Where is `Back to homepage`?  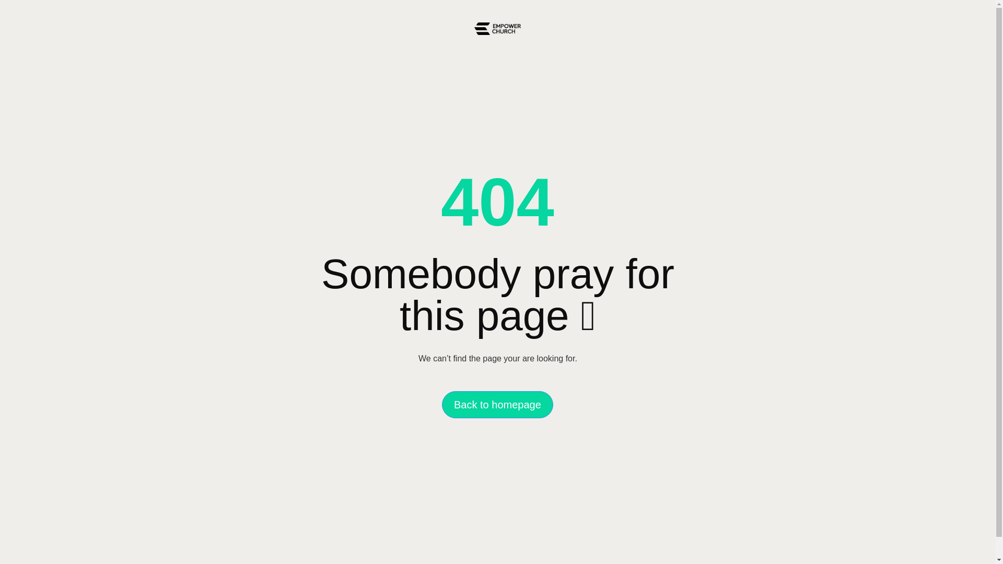
Back to homepage is located at coordinates (497, 405).